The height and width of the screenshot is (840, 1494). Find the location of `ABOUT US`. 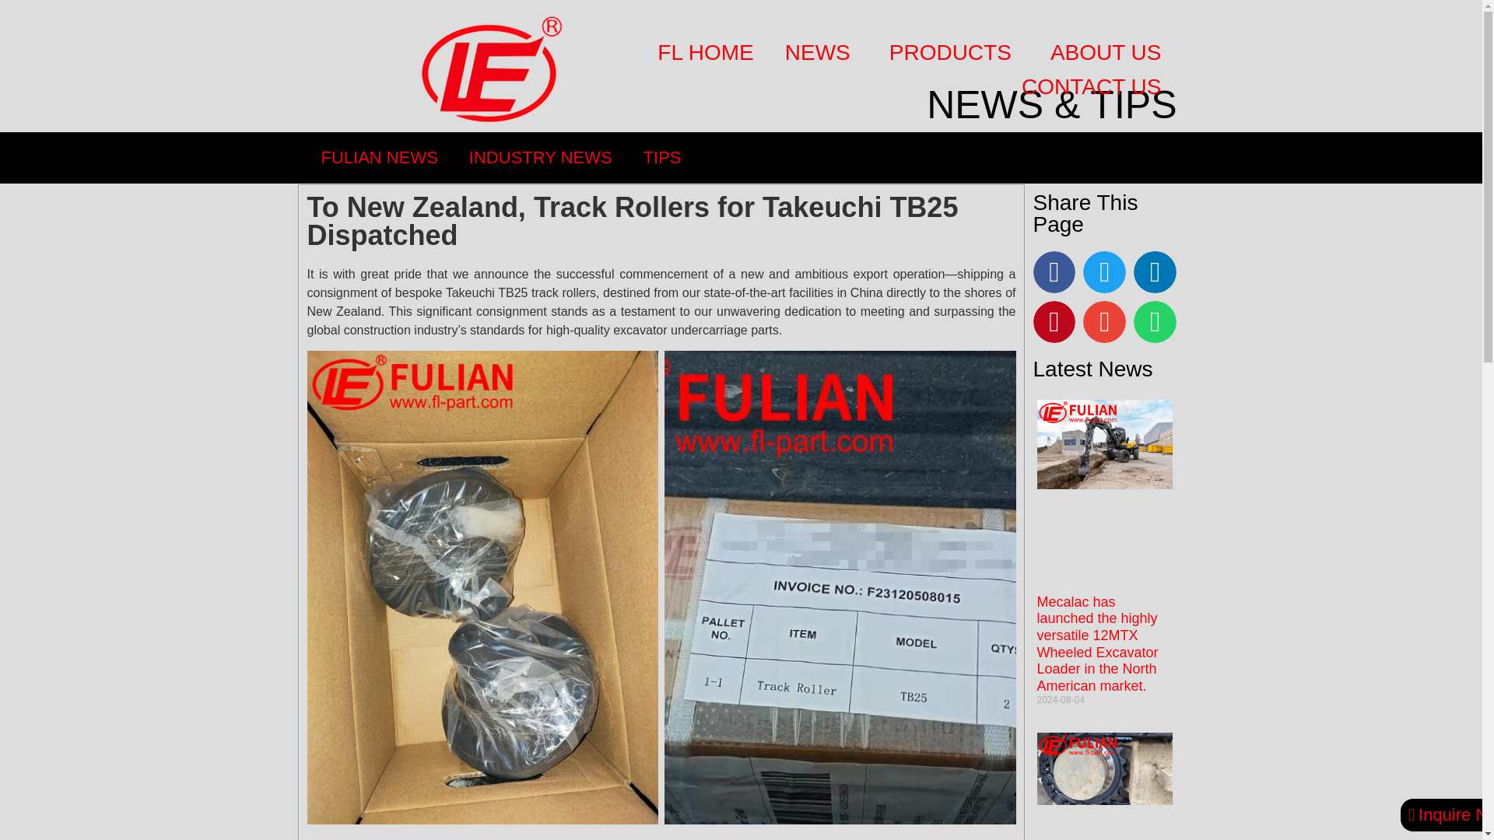

ABOUT US is located at coordinates (1110, 53).